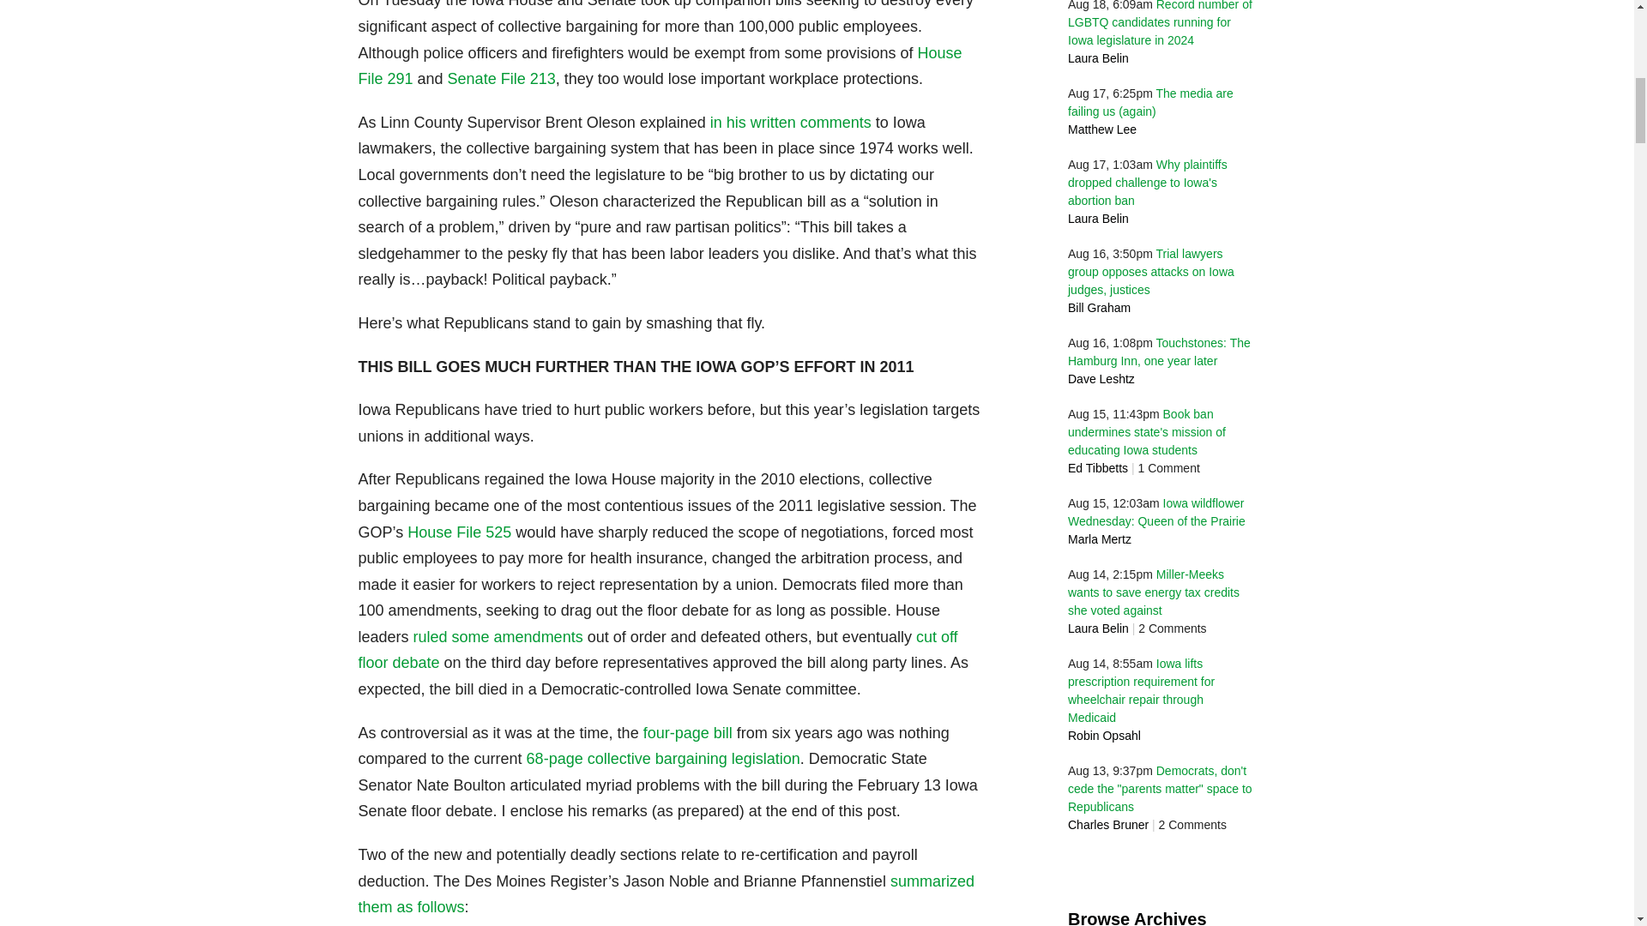 The width and height of the screenshot is (1647, 926). Describe the element at coordinates (502, 79) in the screenshot. I see `Senate File 213` at that location.